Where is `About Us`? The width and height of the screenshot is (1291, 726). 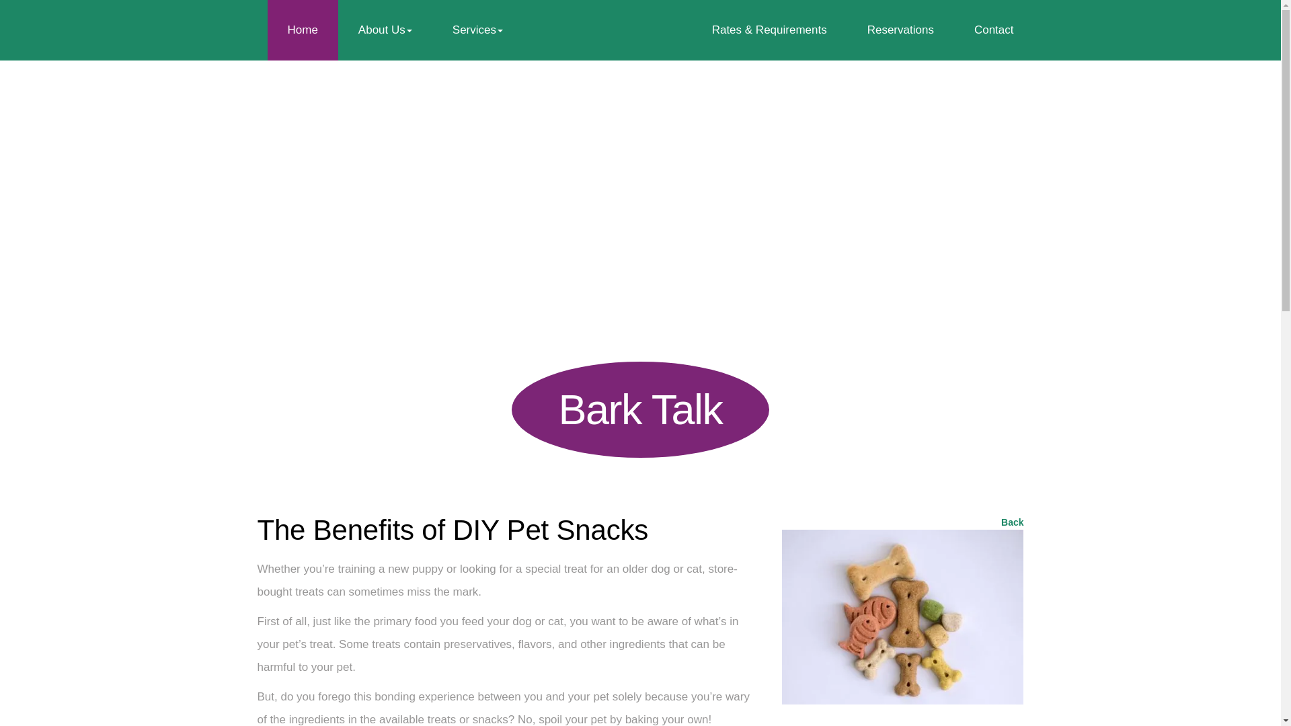 About Us is located at coordinates (385, 30).